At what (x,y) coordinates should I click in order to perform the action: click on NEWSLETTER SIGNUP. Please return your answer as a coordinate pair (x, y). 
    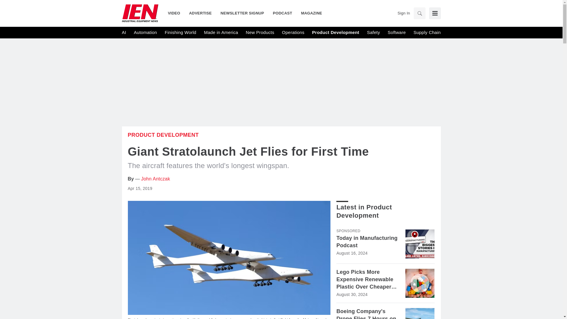
    Looking at the image, I should click on (242, 13).